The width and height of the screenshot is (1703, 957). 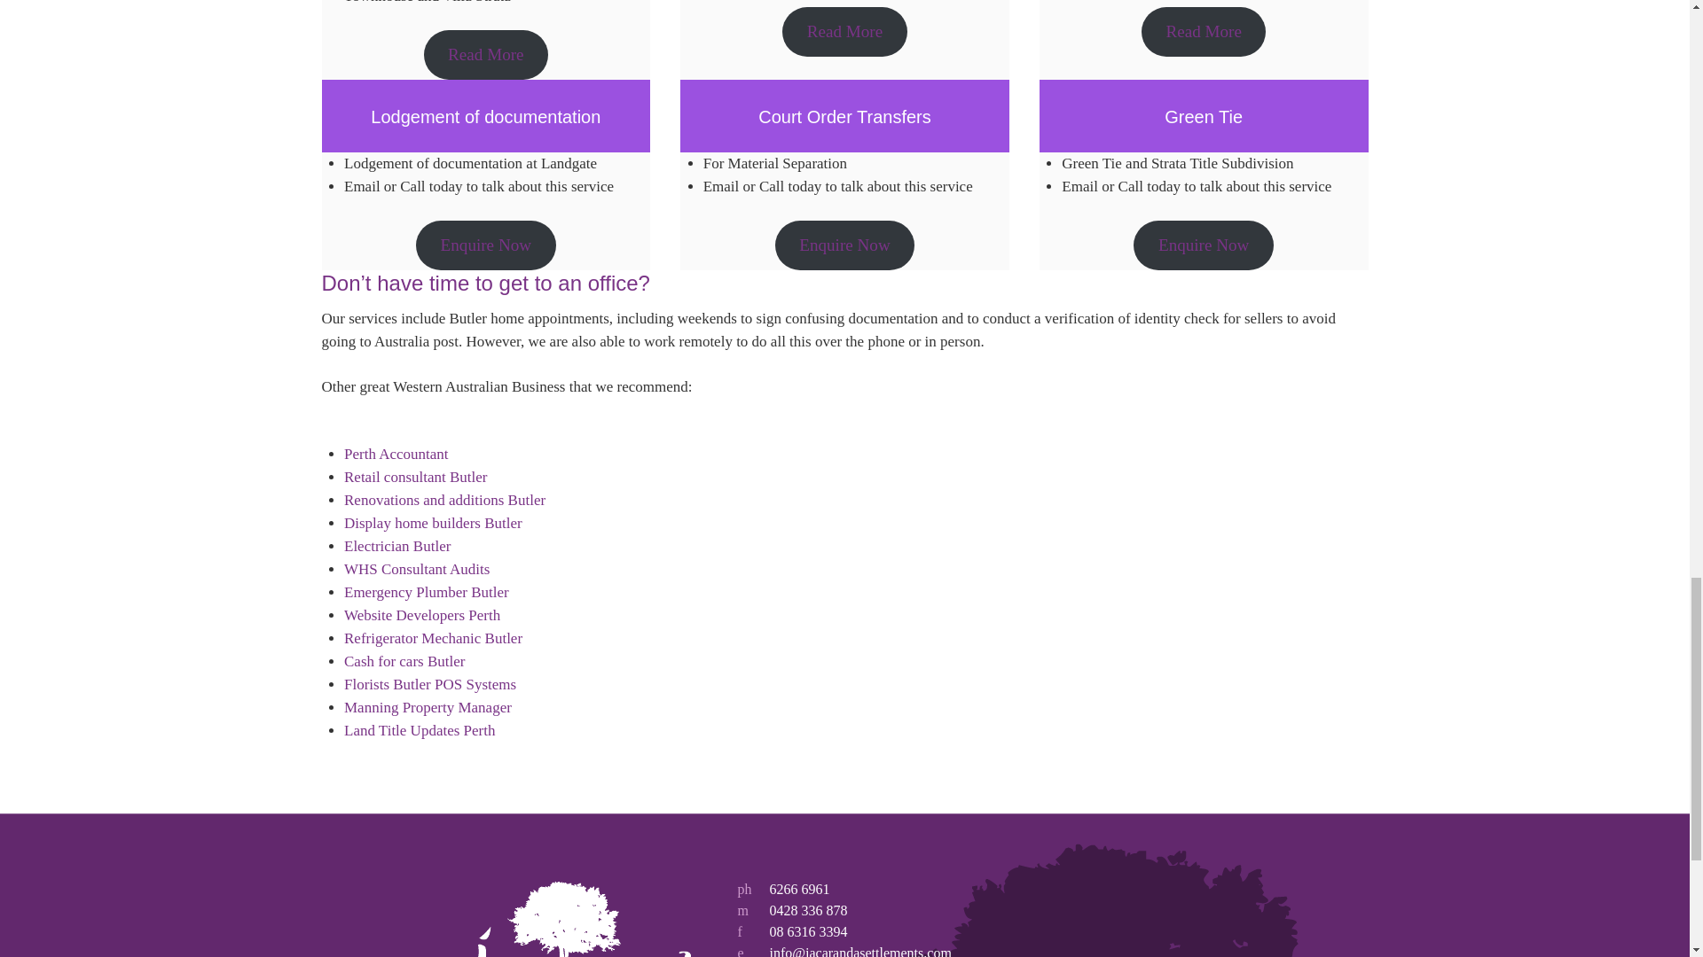 I want to click on Website Developers Perth, so click(x=422, y=615).